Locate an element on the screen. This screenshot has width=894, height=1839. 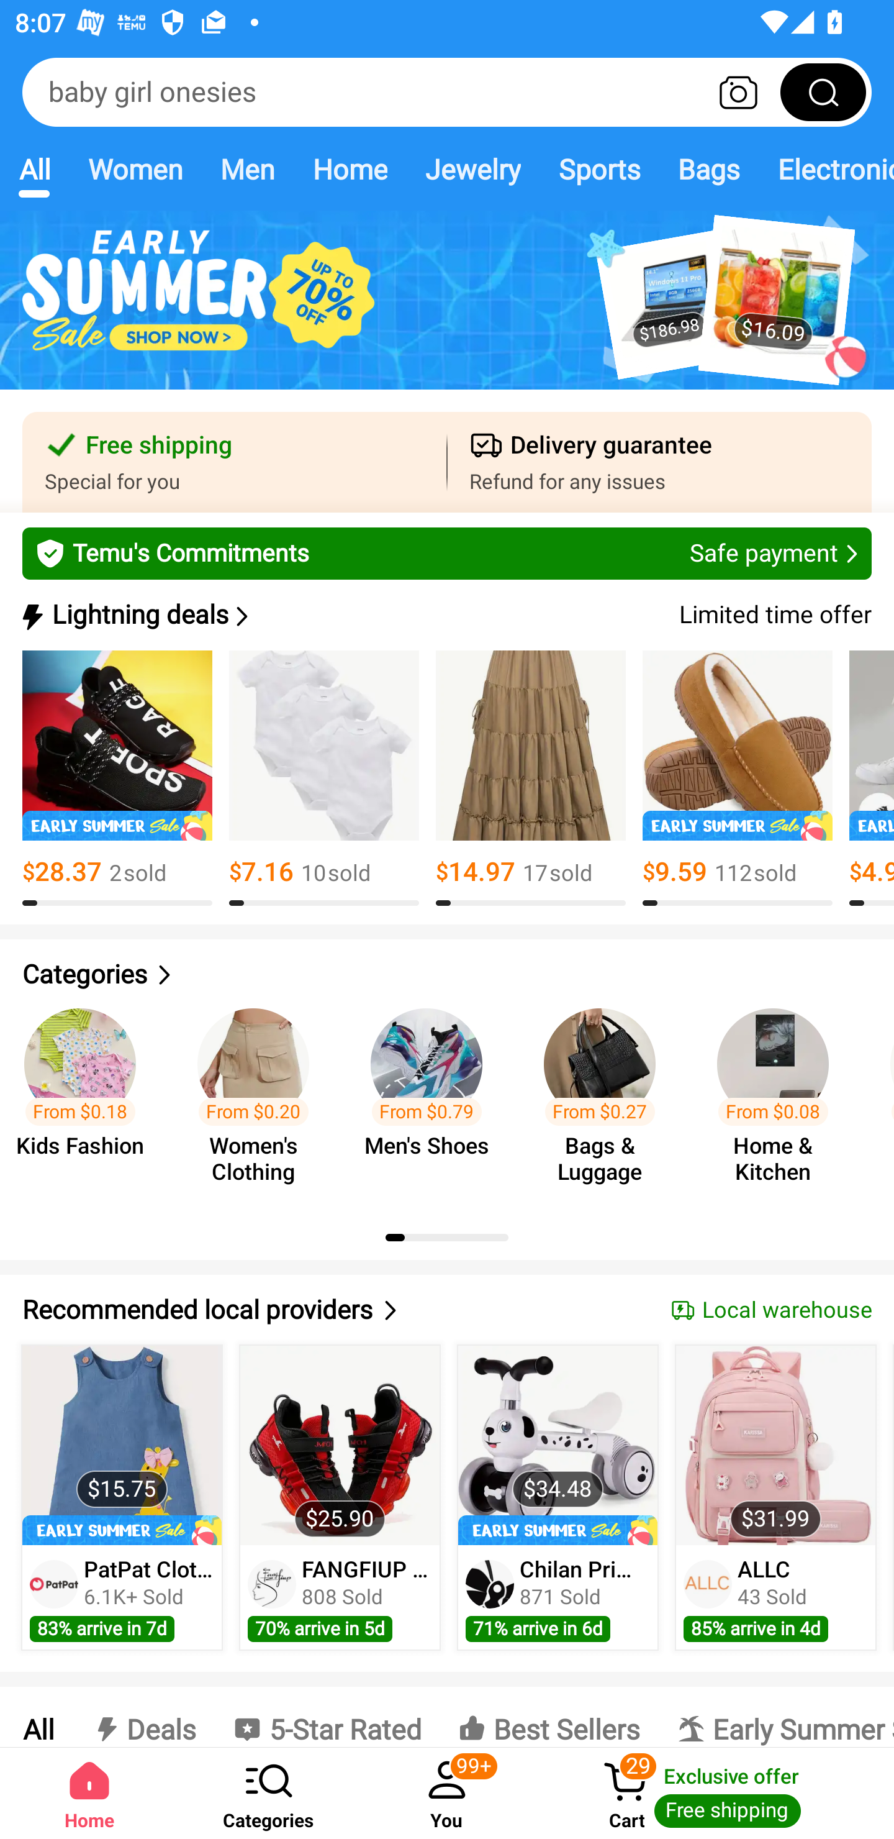
$31.99 is located at coordinates (775, 1445).